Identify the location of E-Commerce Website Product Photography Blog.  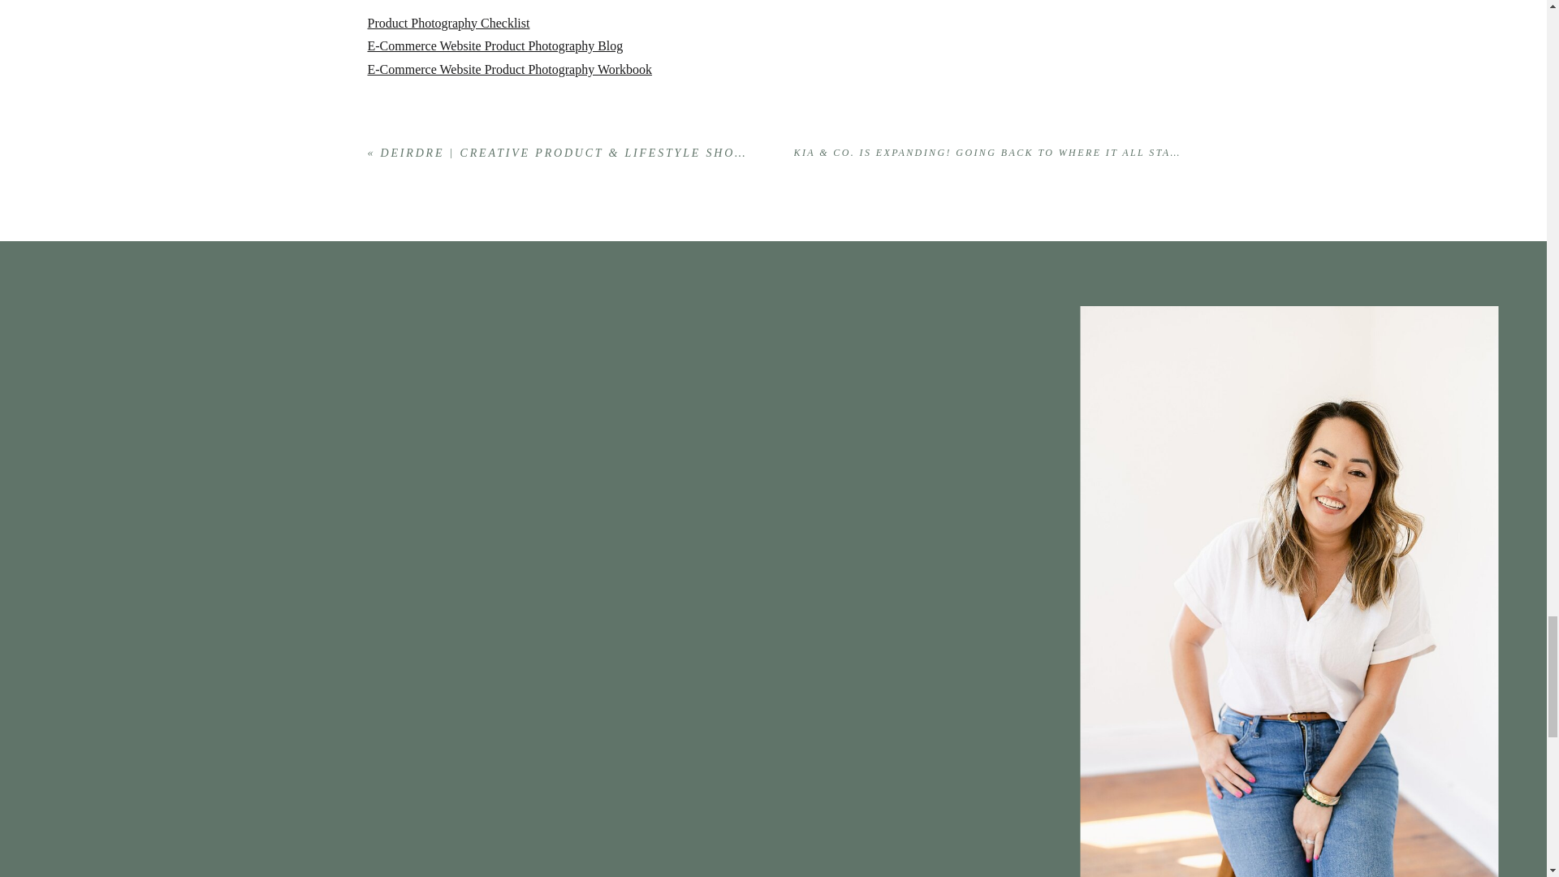
(494, 45).